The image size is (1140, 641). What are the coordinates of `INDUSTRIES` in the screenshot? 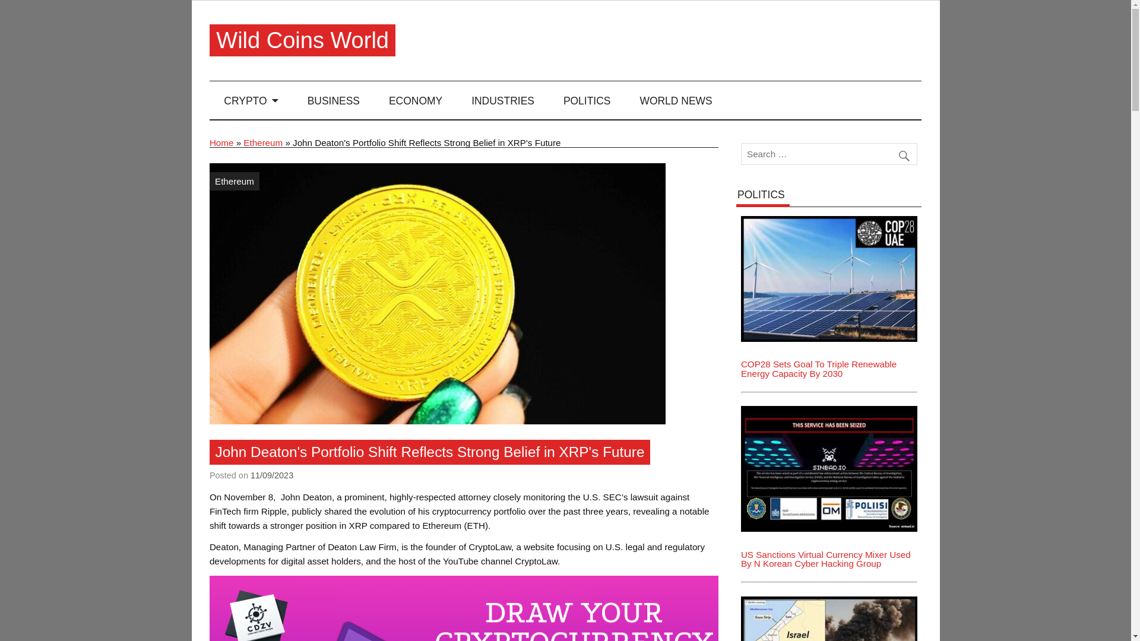 It's located at (503, 100).